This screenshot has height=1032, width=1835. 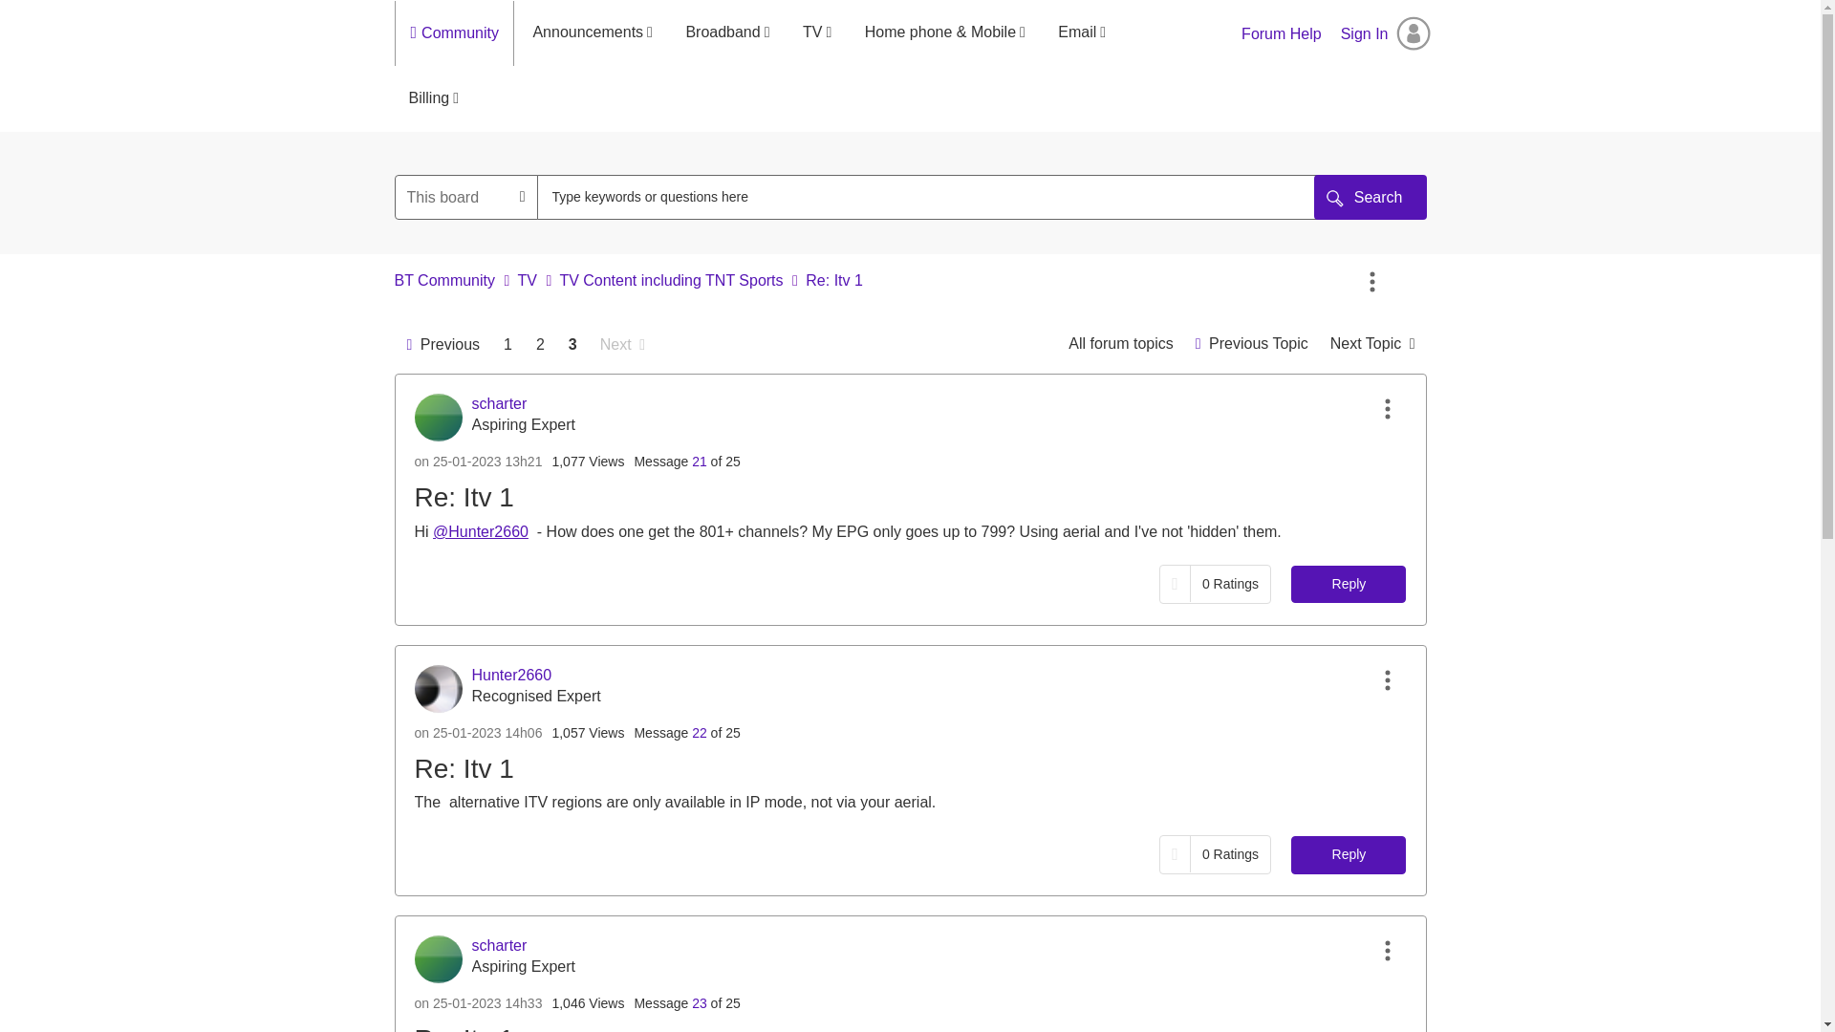 I want to click on Email, so click(x=1082, y=32).